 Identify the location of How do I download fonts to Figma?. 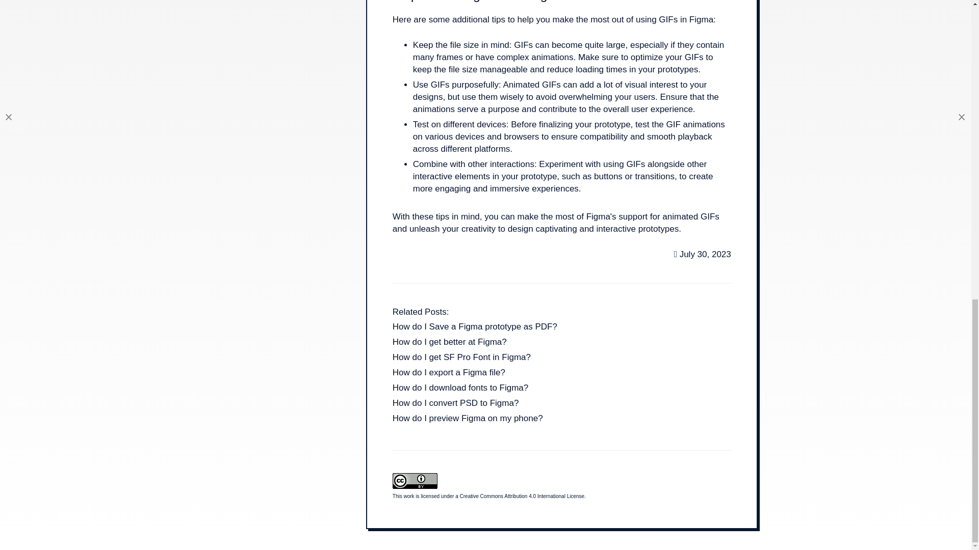
(460, 389).